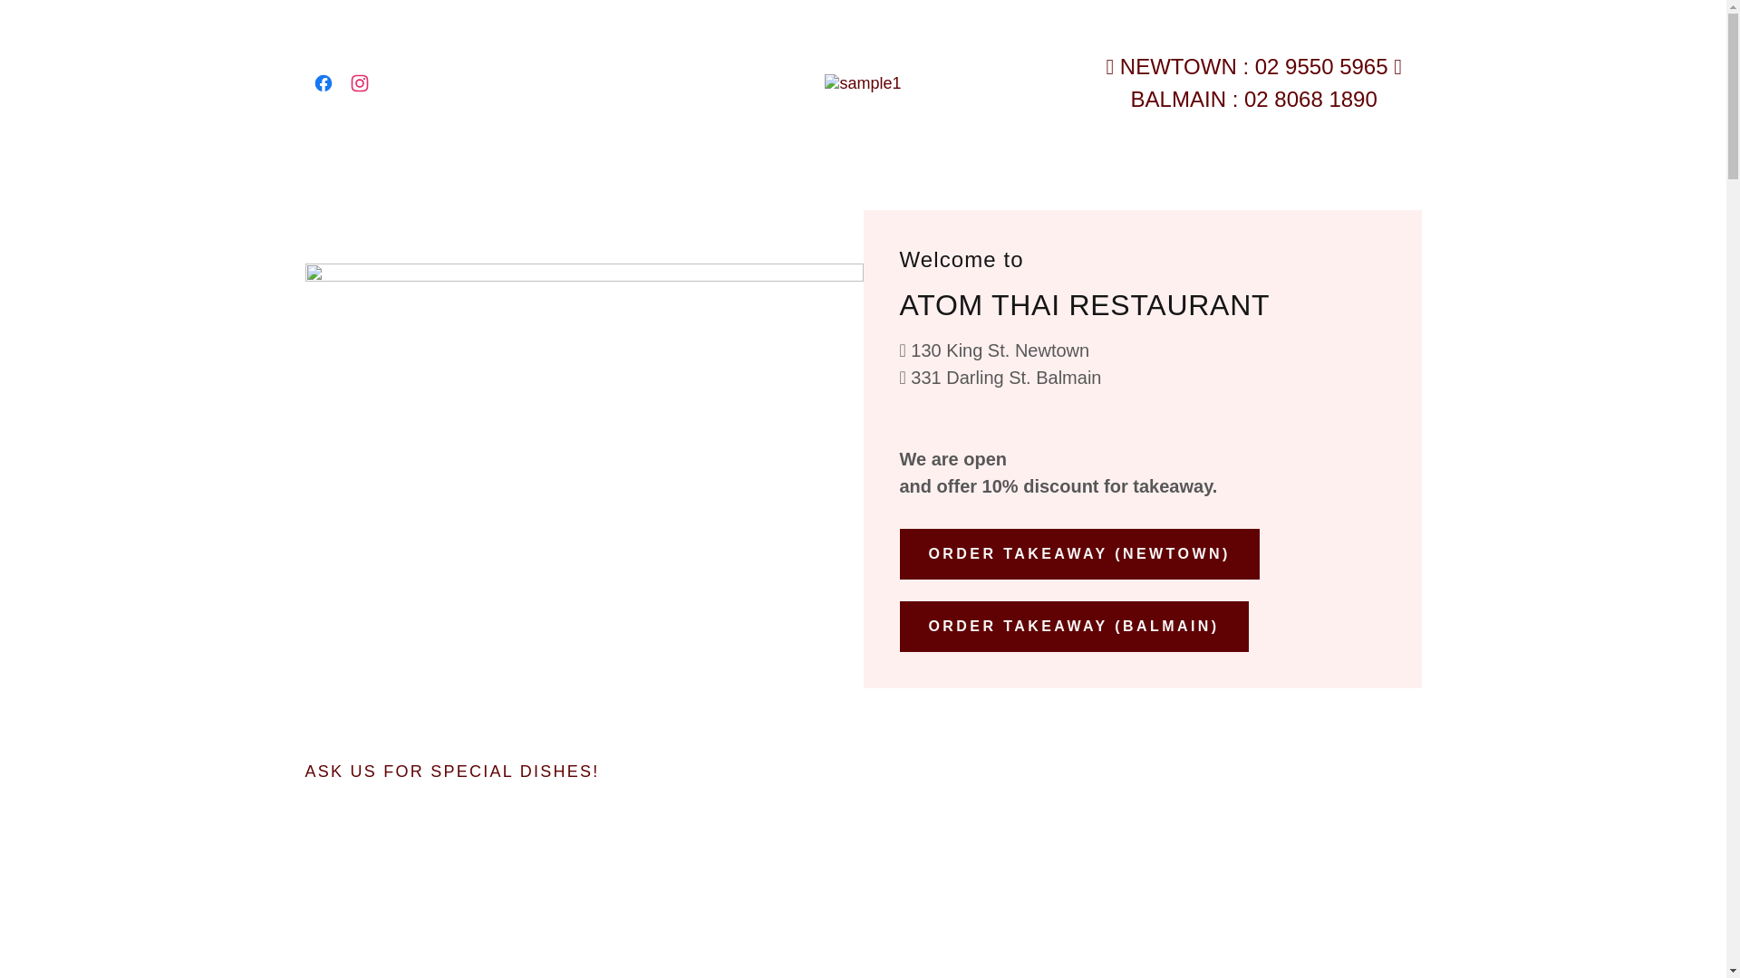 Image resolution: width=1740 pixels, height=978 pixels. I want to click on sample1, so click(863, 82).